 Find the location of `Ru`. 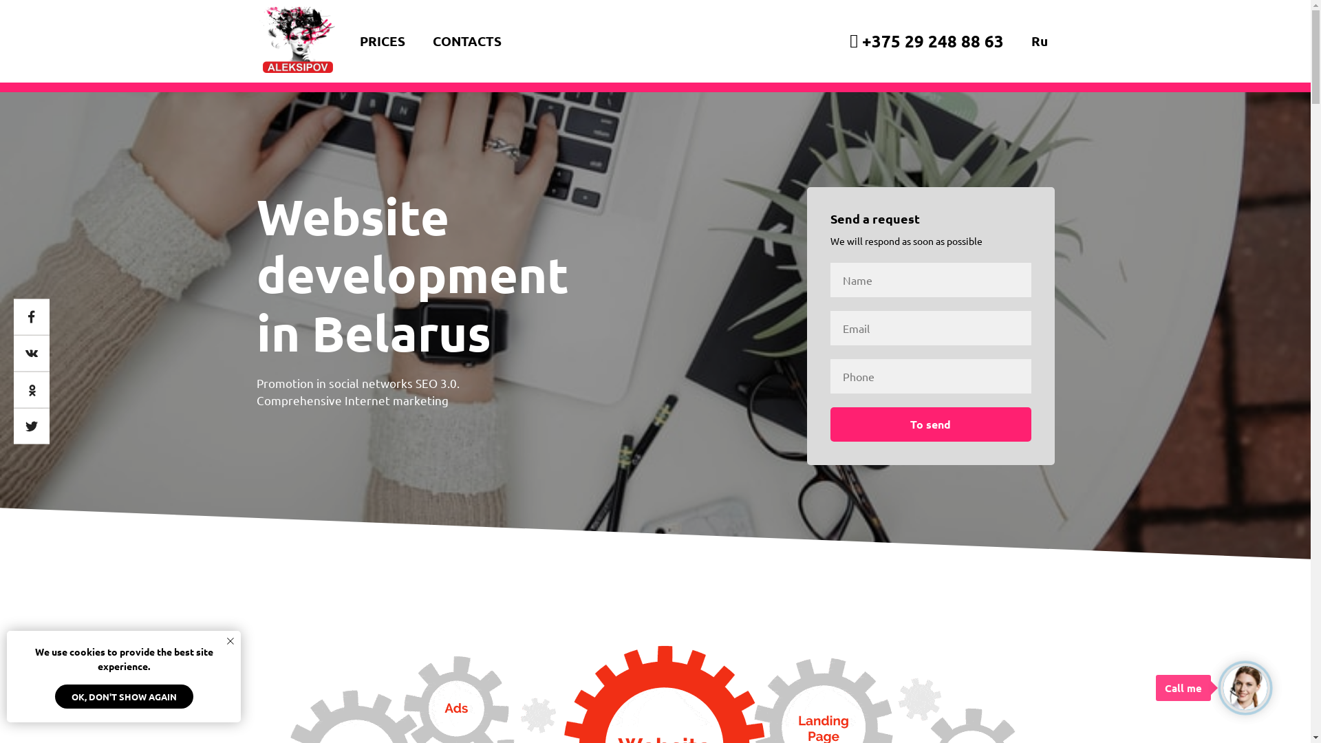

Ru is located at coordinates (1039, 41).